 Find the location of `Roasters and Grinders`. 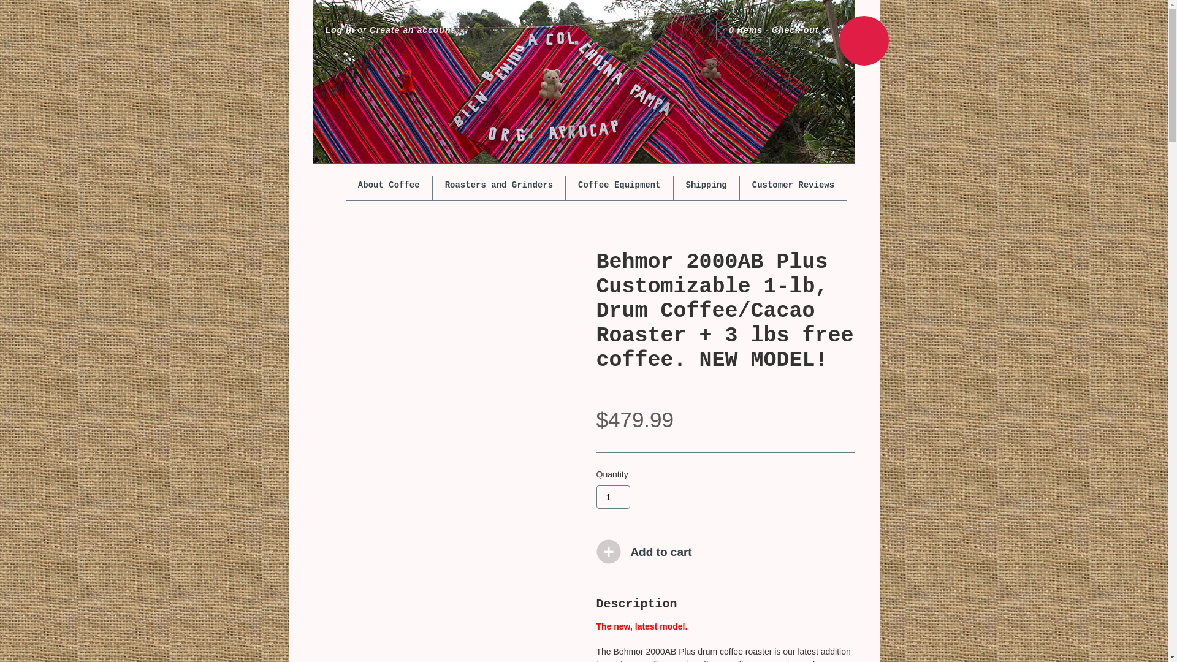

Roasters and Grinders is located at coordinates (499, 185).